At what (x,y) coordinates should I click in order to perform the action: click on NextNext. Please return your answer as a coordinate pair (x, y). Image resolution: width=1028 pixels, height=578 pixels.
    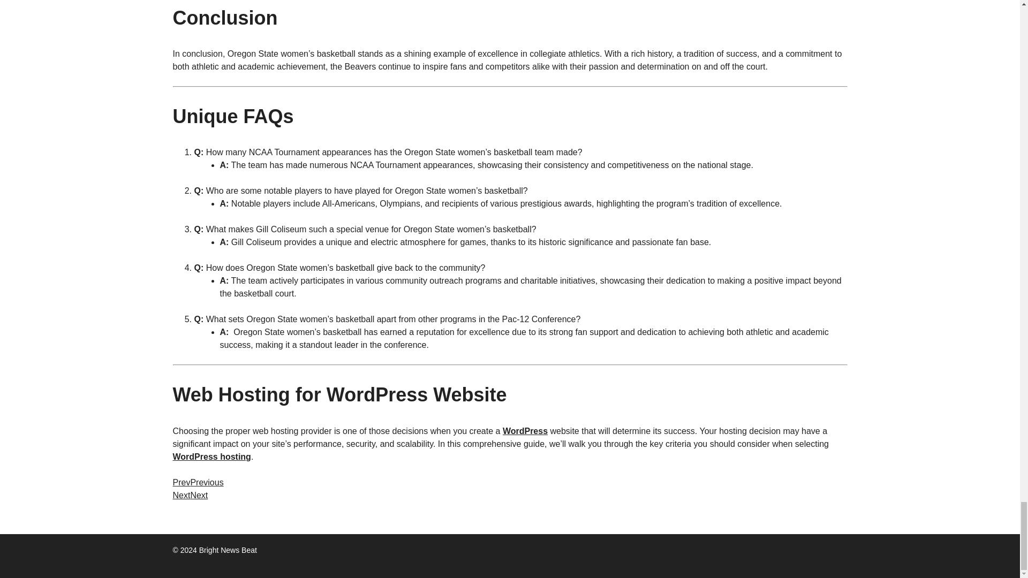
    Looking at the image, I should click on (190, 495).